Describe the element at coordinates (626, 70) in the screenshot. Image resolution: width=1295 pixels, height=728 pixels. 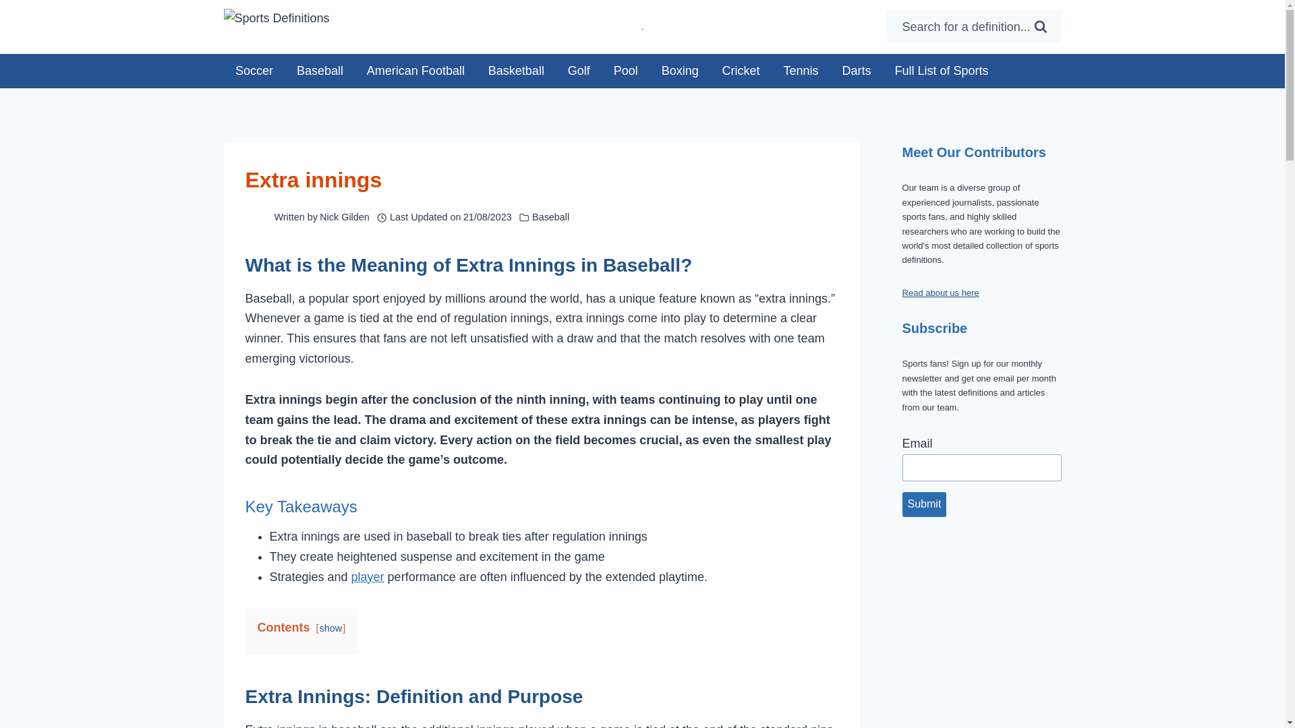
I see `Pool` at that location.